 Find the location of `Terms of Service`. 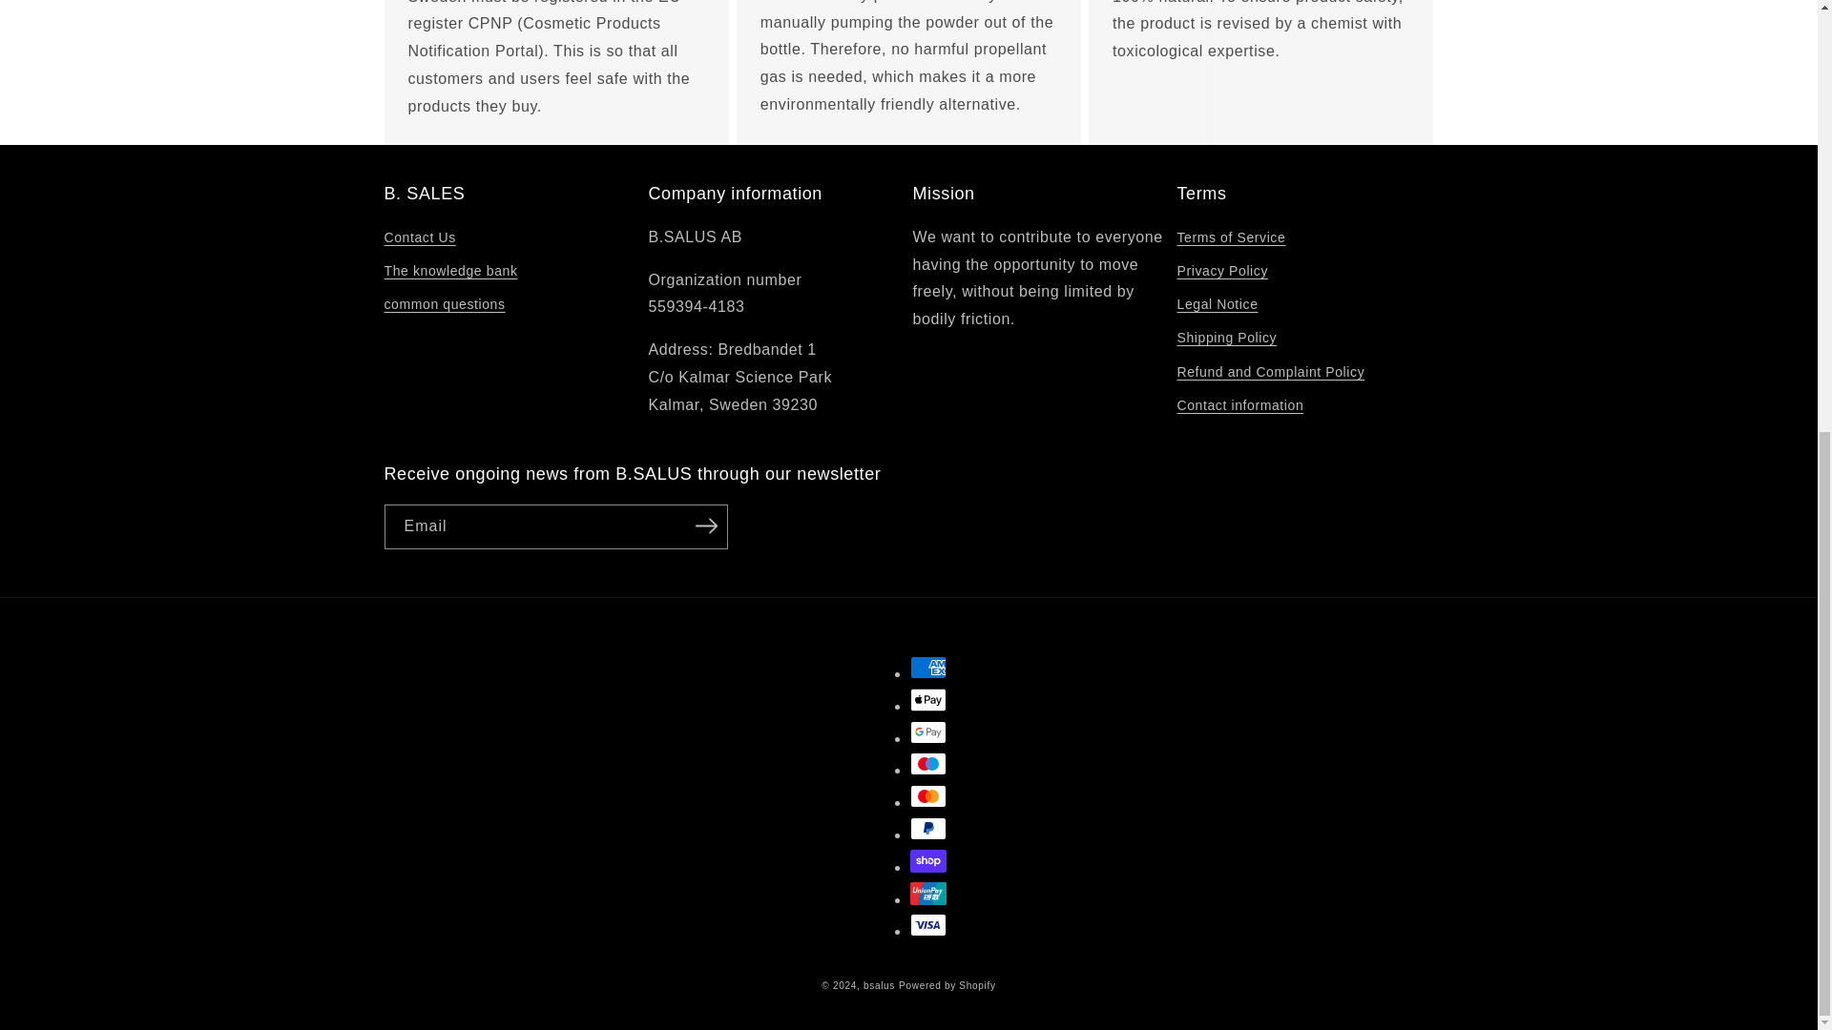

Terms of Service is located at coordinates (1231, 239).